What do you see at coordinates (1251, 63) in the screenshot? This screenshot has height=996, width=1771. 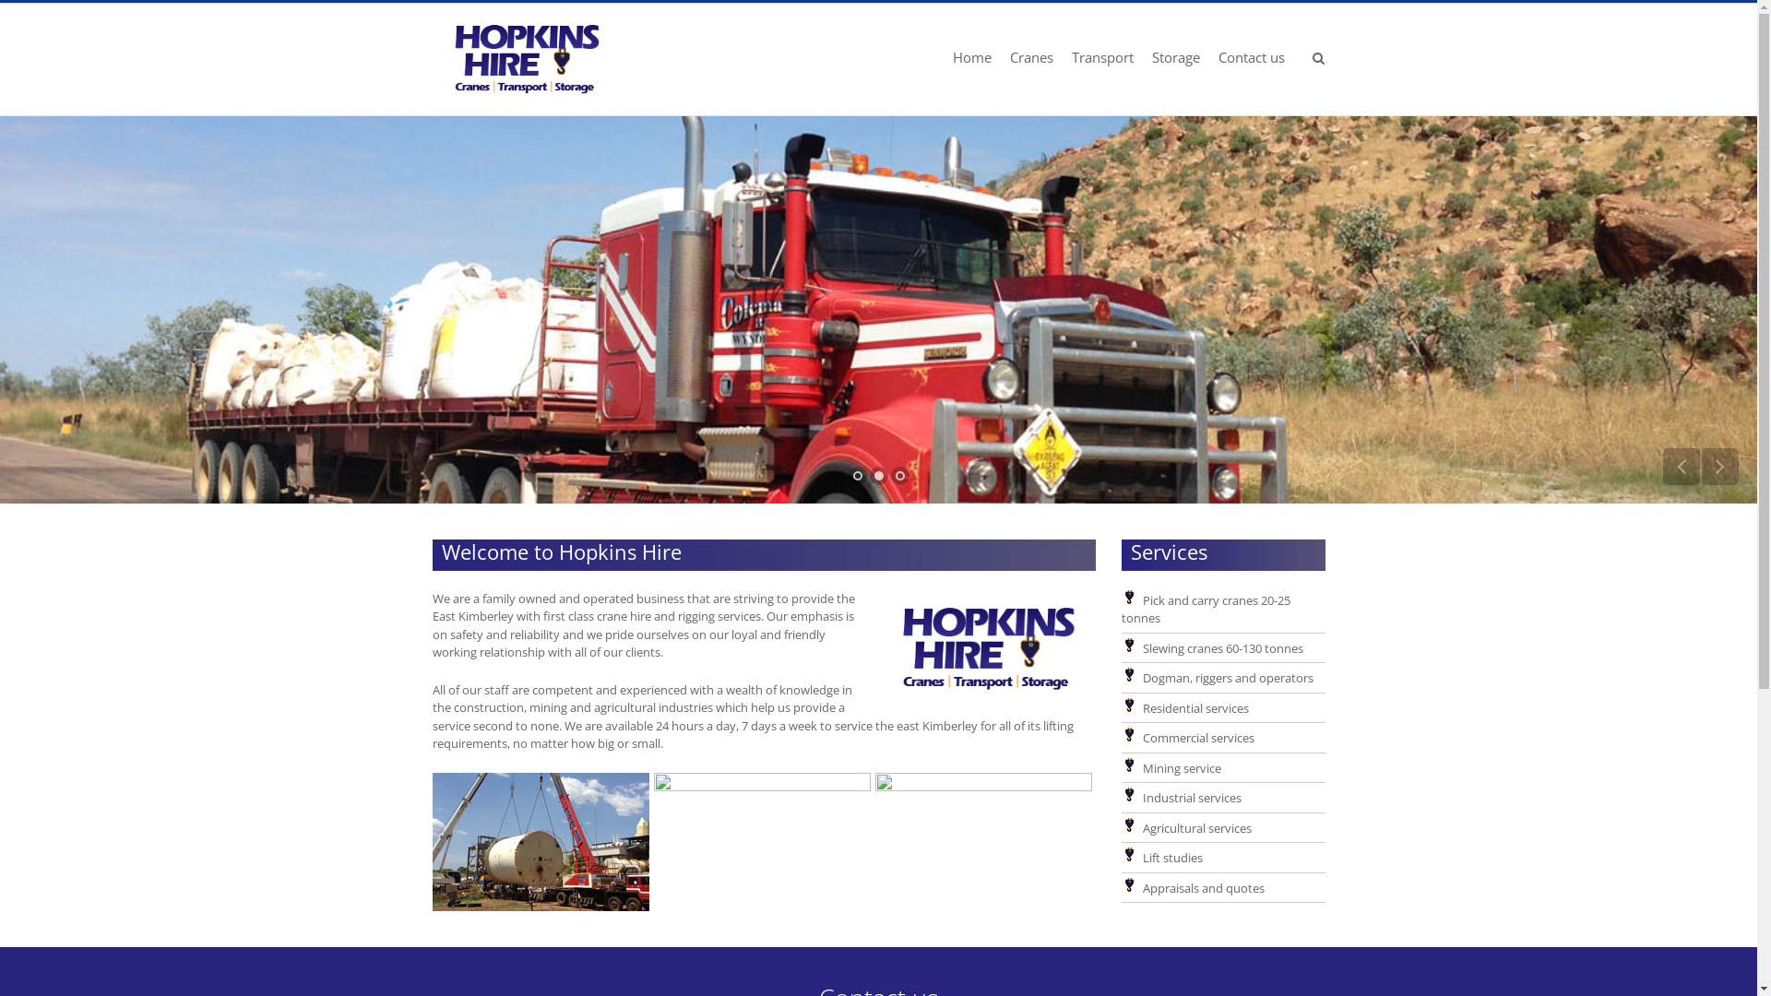 I see `Contact us` at bounding box center [1251, 63].